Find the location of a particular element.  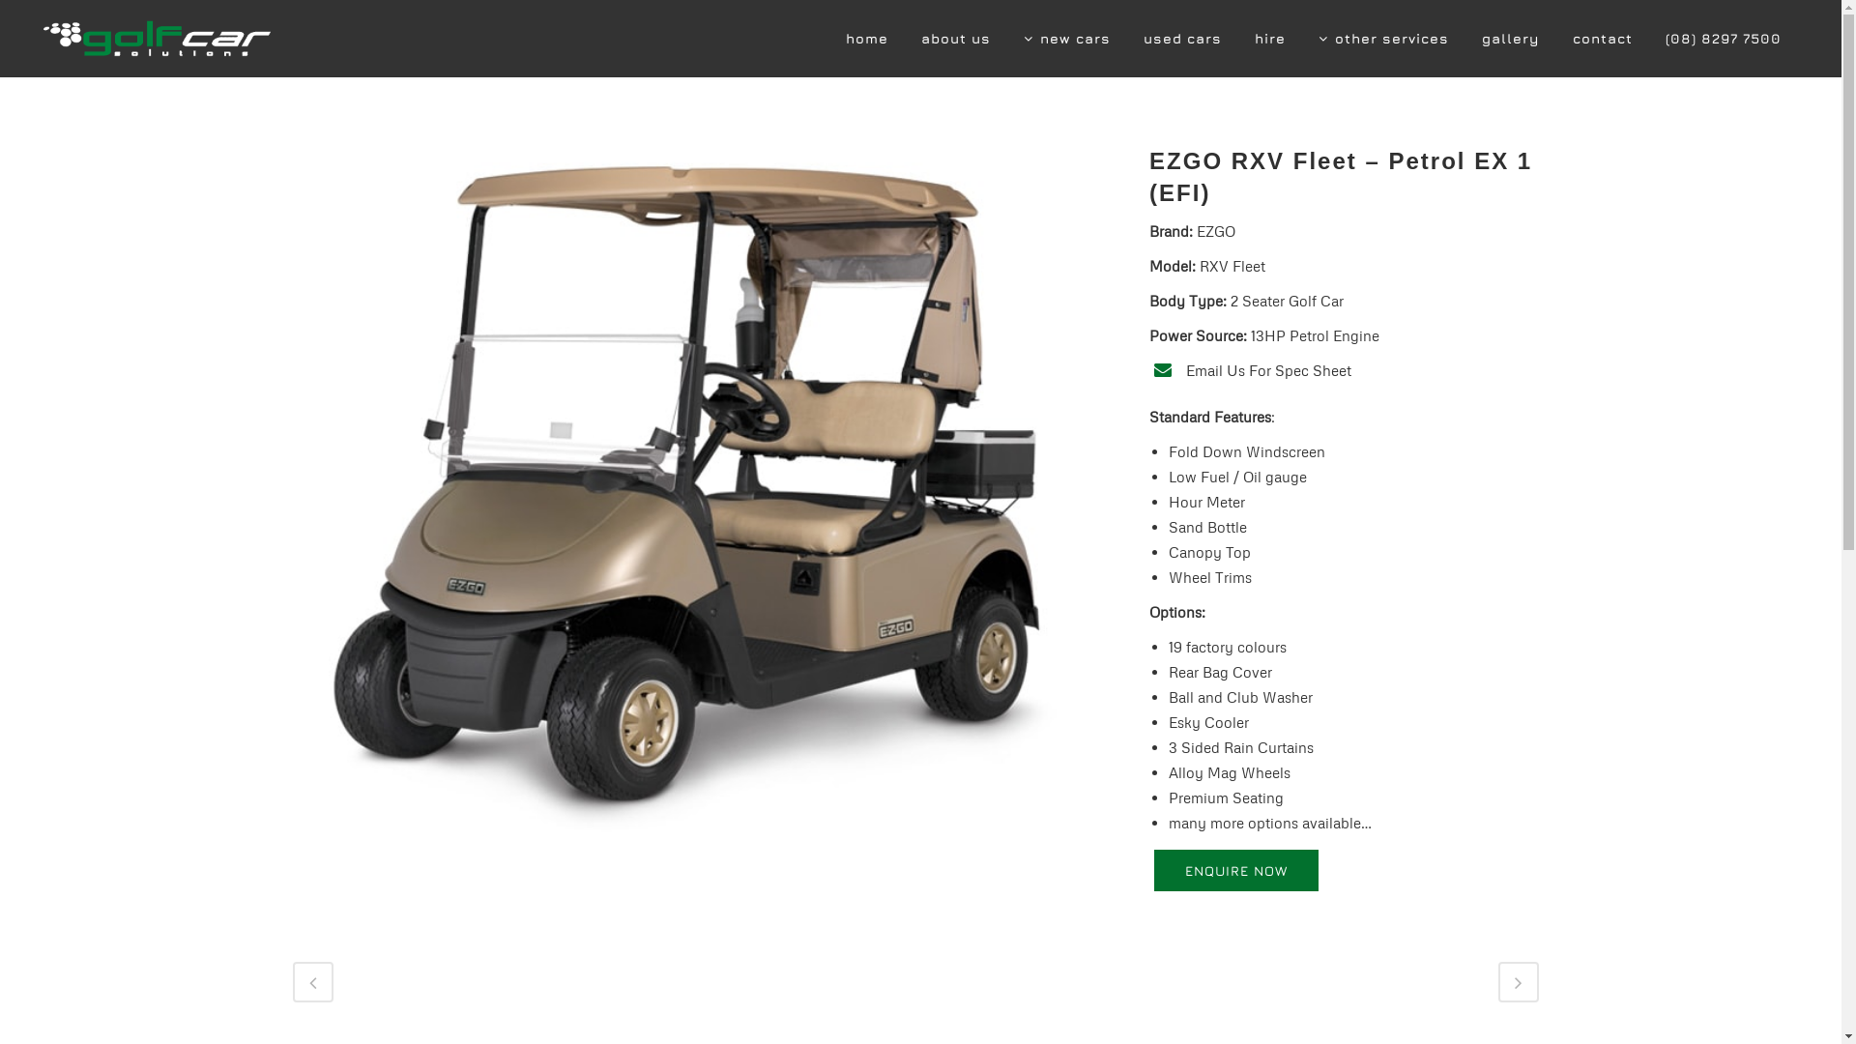

gallery is located at coordinates (1511, 39).